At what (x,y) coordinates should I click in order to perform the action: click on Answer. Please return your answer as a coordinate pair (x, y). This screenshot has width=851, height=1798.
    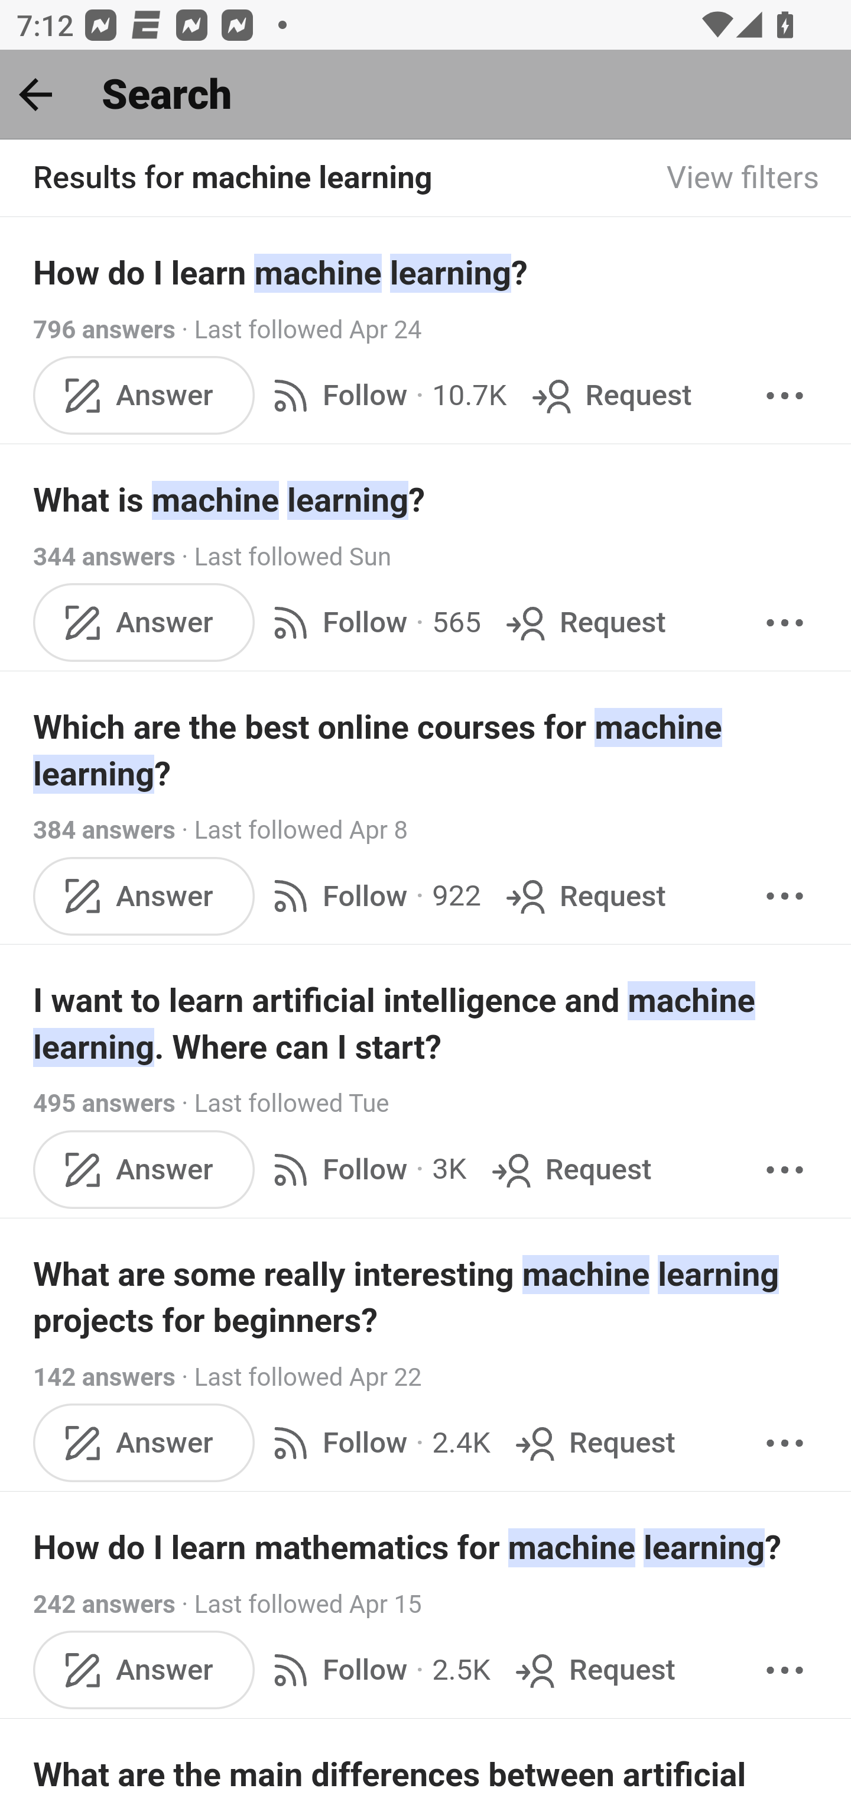
    Looking at the image, I should click on (144, 622).